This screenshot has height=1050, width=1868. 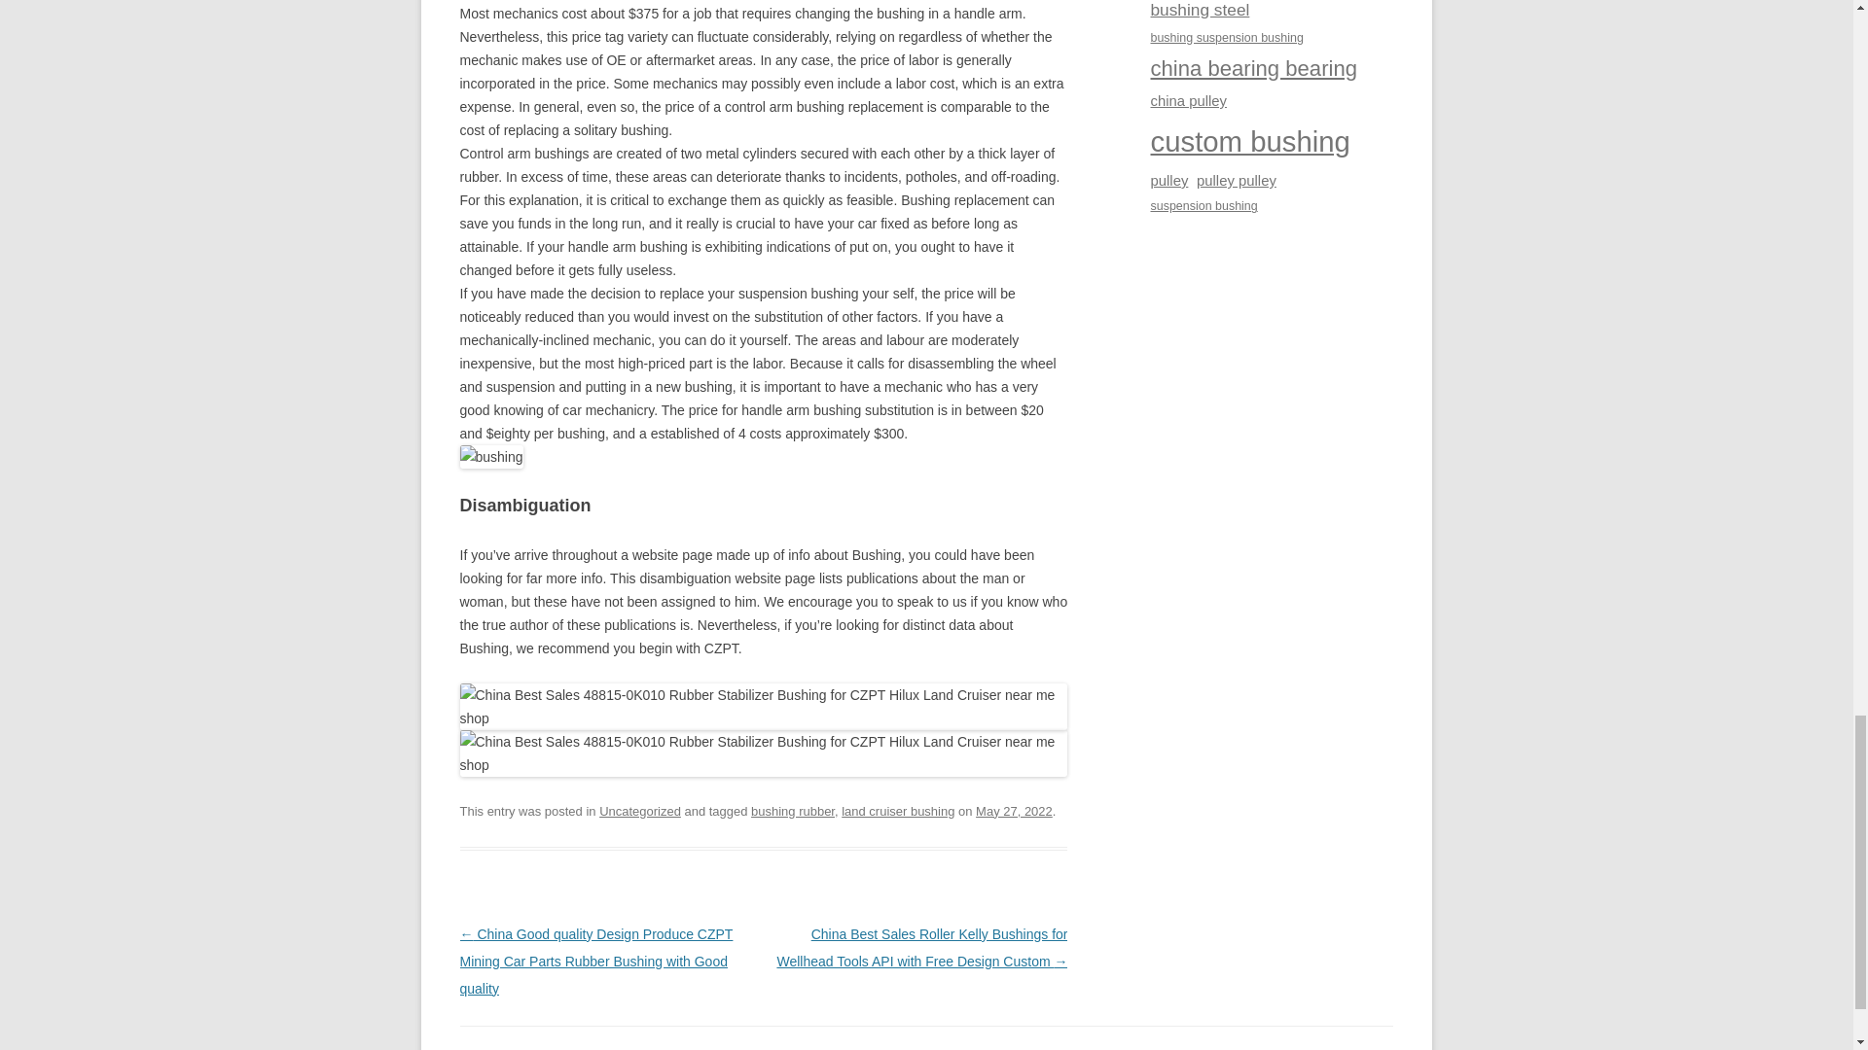 I want to click on land cruiser bushing, so click(x=898, y=811).